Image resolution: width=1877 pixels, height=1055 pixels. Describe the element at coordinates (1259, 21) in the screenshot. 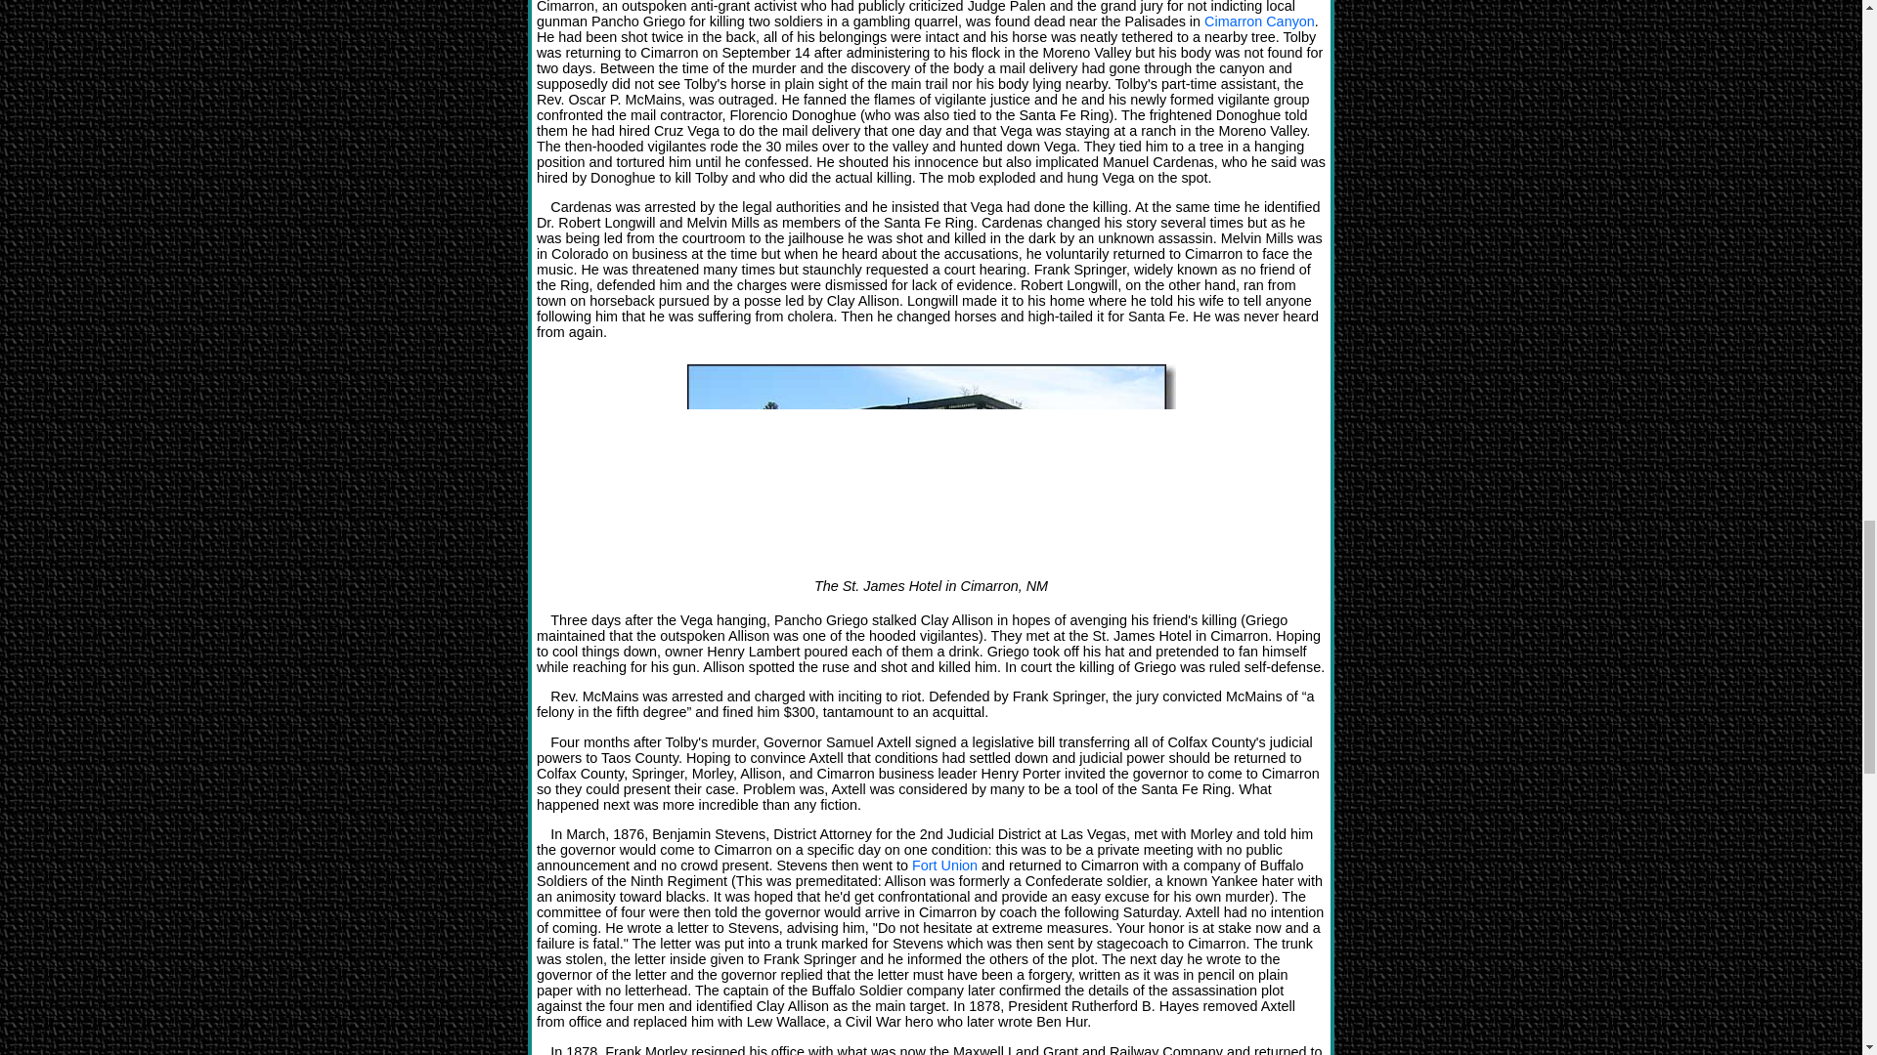

I see `Cimarron Canyon` at that location.